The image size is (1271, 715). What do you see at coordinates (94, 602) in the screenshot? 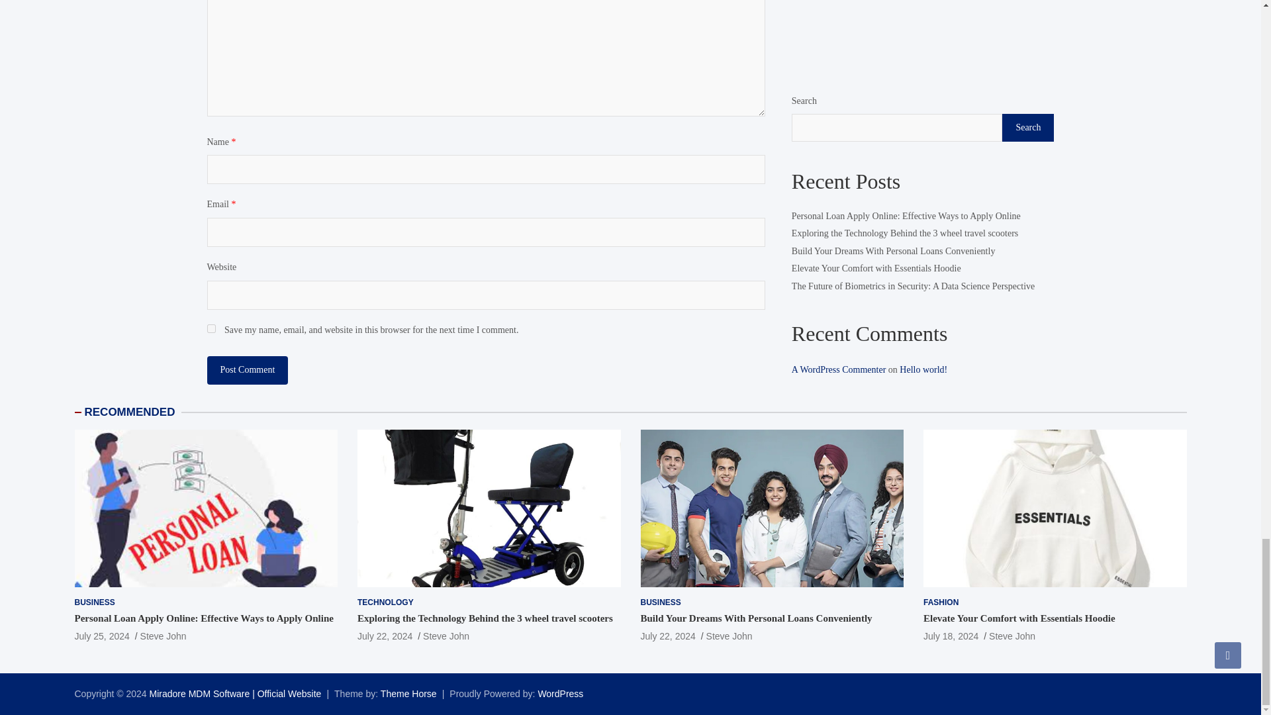
I see `BUSINESS` at bounding box center [94, 602].